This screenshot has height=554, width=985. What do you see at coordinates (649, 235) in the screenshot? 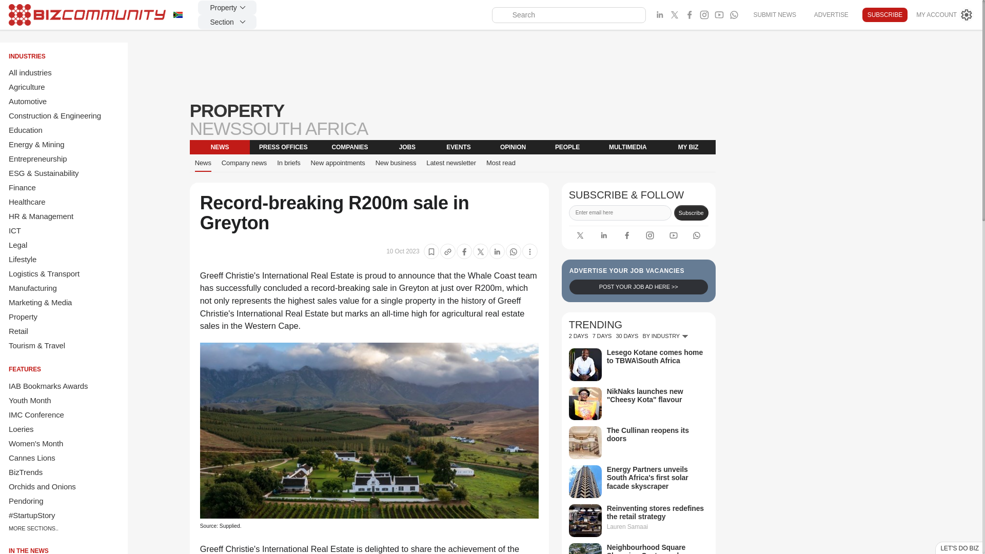
I see `Bizcommunity instagram` at bounding box center [649, 235].